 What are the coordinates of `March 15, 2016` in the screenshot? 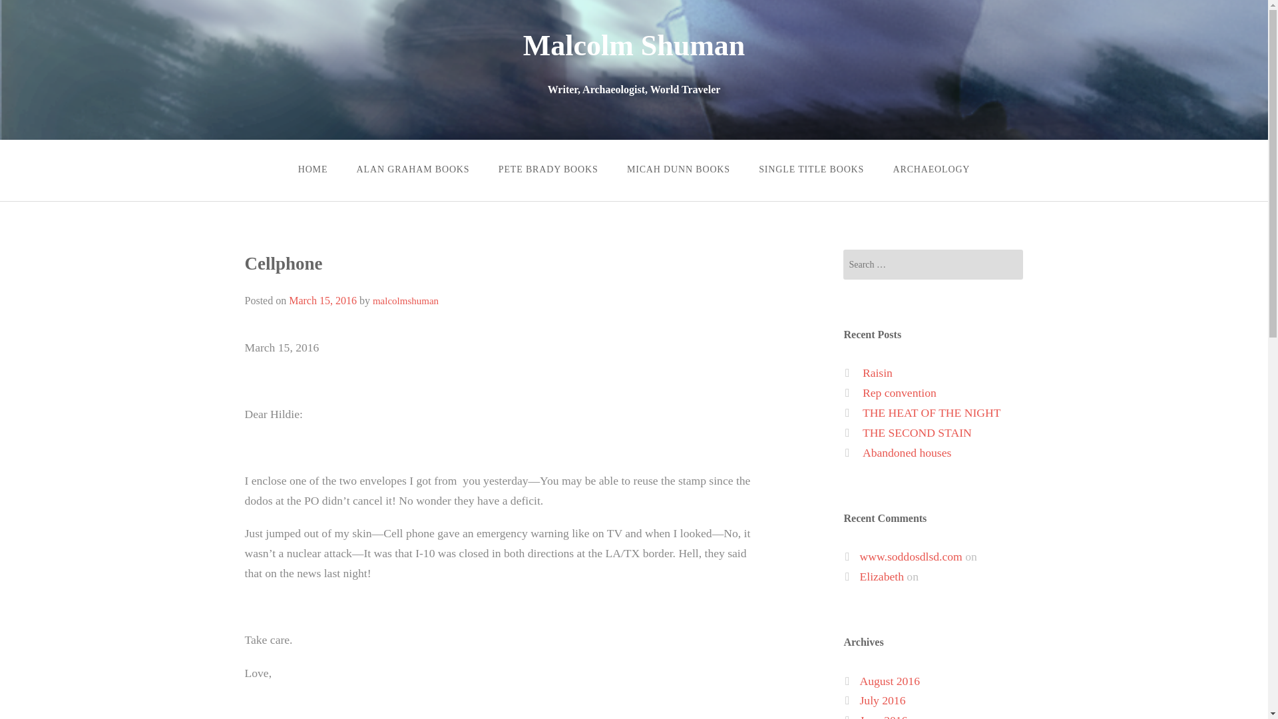 It's located at (322, 300).